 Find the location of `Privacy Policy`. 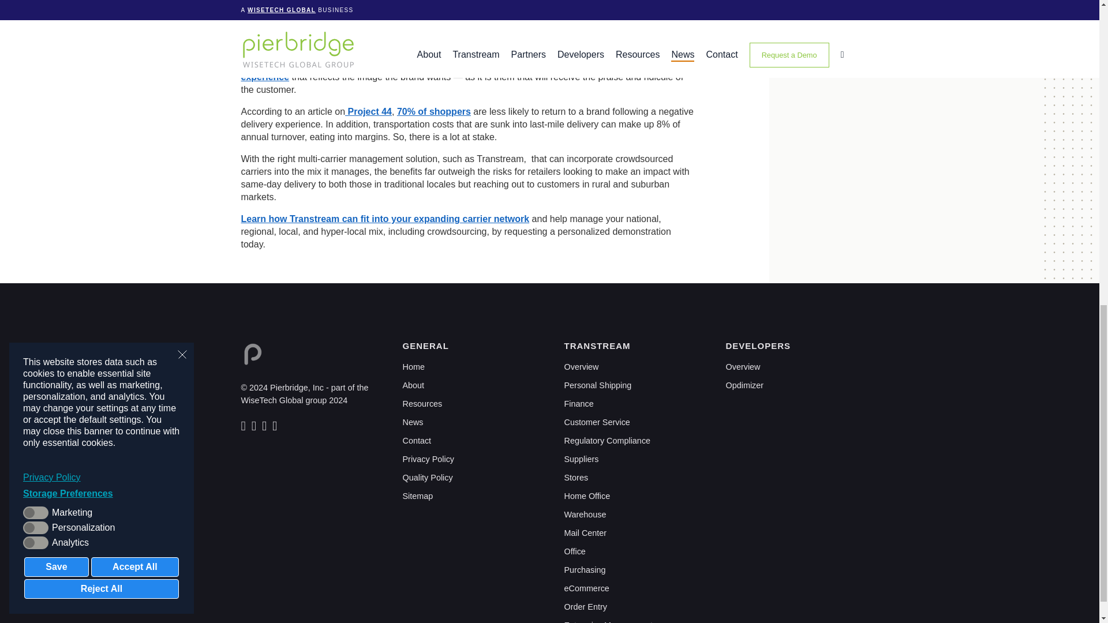

Privacy Policy is located at coordinates (428, 459).